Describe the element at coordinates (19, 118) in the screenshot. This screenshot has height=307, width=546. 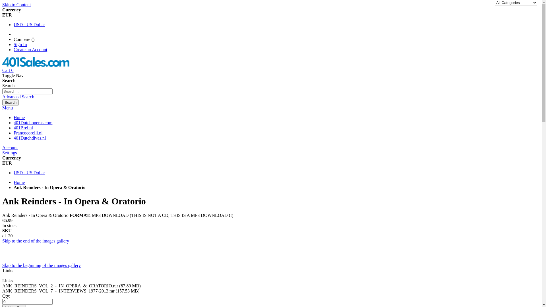
I see `Home` at that location.